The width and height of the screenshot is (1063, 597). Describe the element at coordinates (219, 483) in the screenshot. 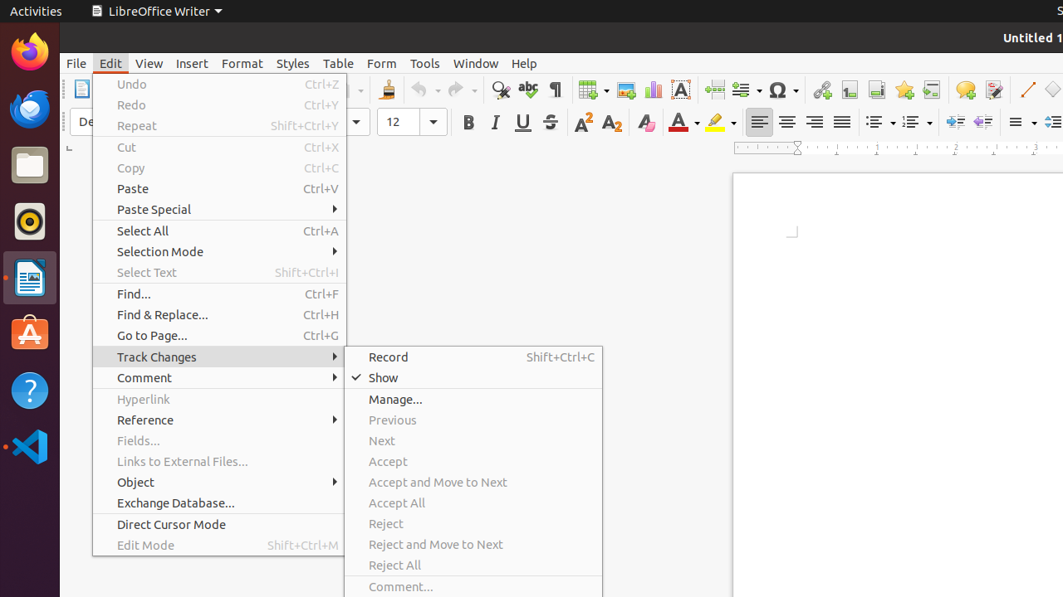

I see `Object` at that location.